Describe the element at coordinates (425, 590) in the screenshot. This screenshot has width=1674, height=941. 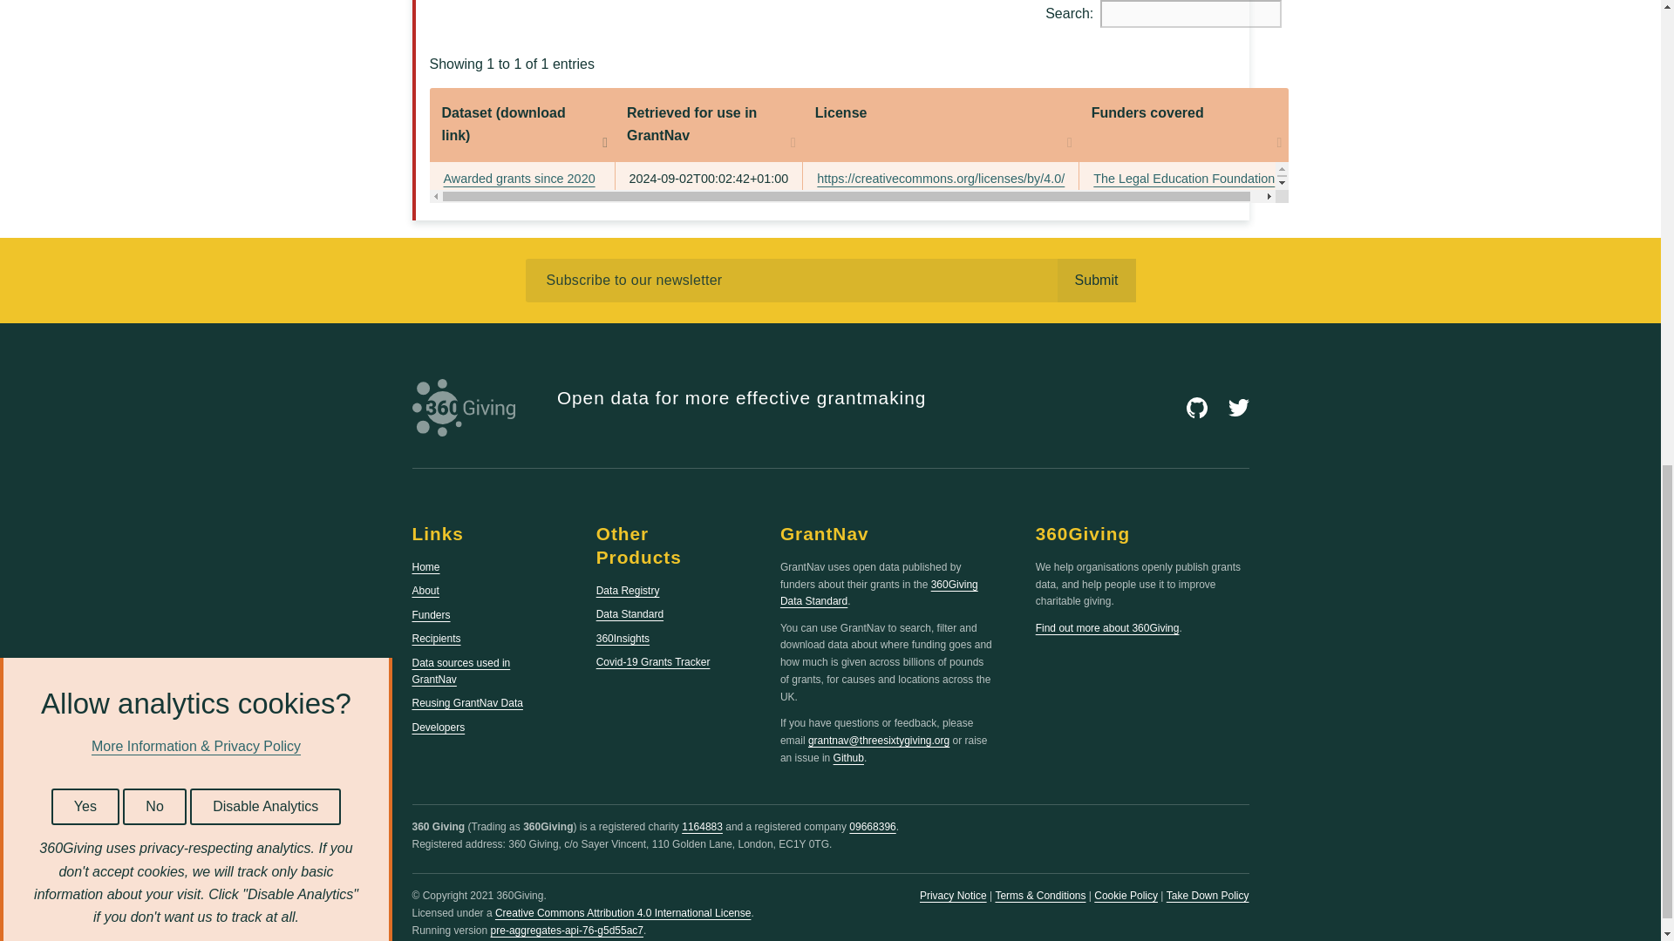
I see `About` at that location.